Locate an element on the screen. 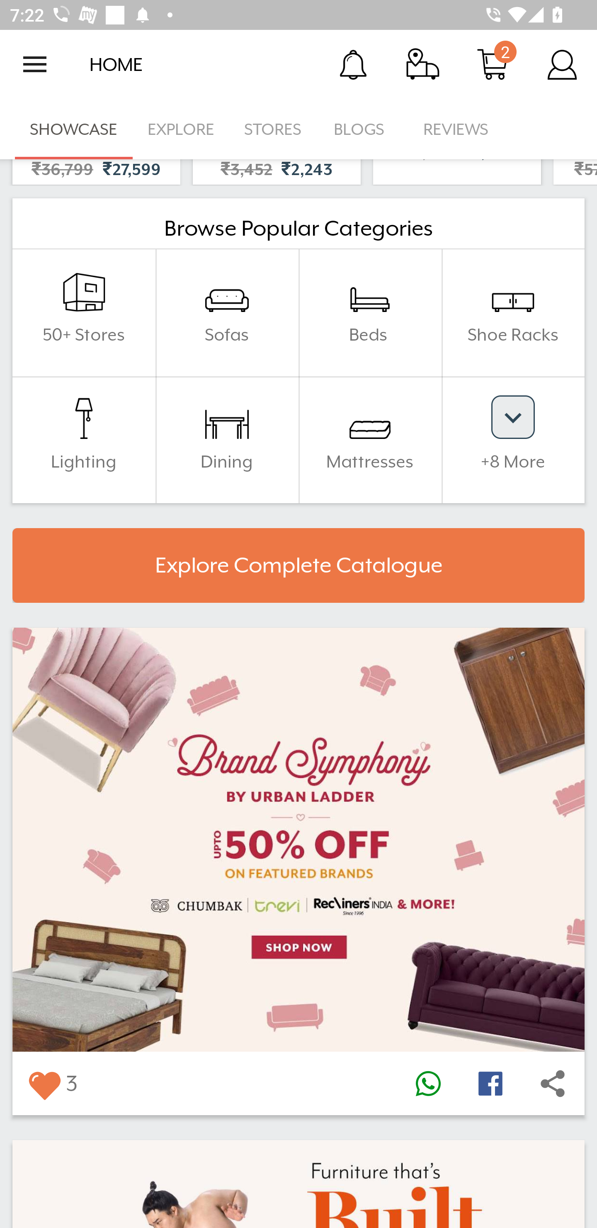  EXPLORE is located at coordinates (181, 129).